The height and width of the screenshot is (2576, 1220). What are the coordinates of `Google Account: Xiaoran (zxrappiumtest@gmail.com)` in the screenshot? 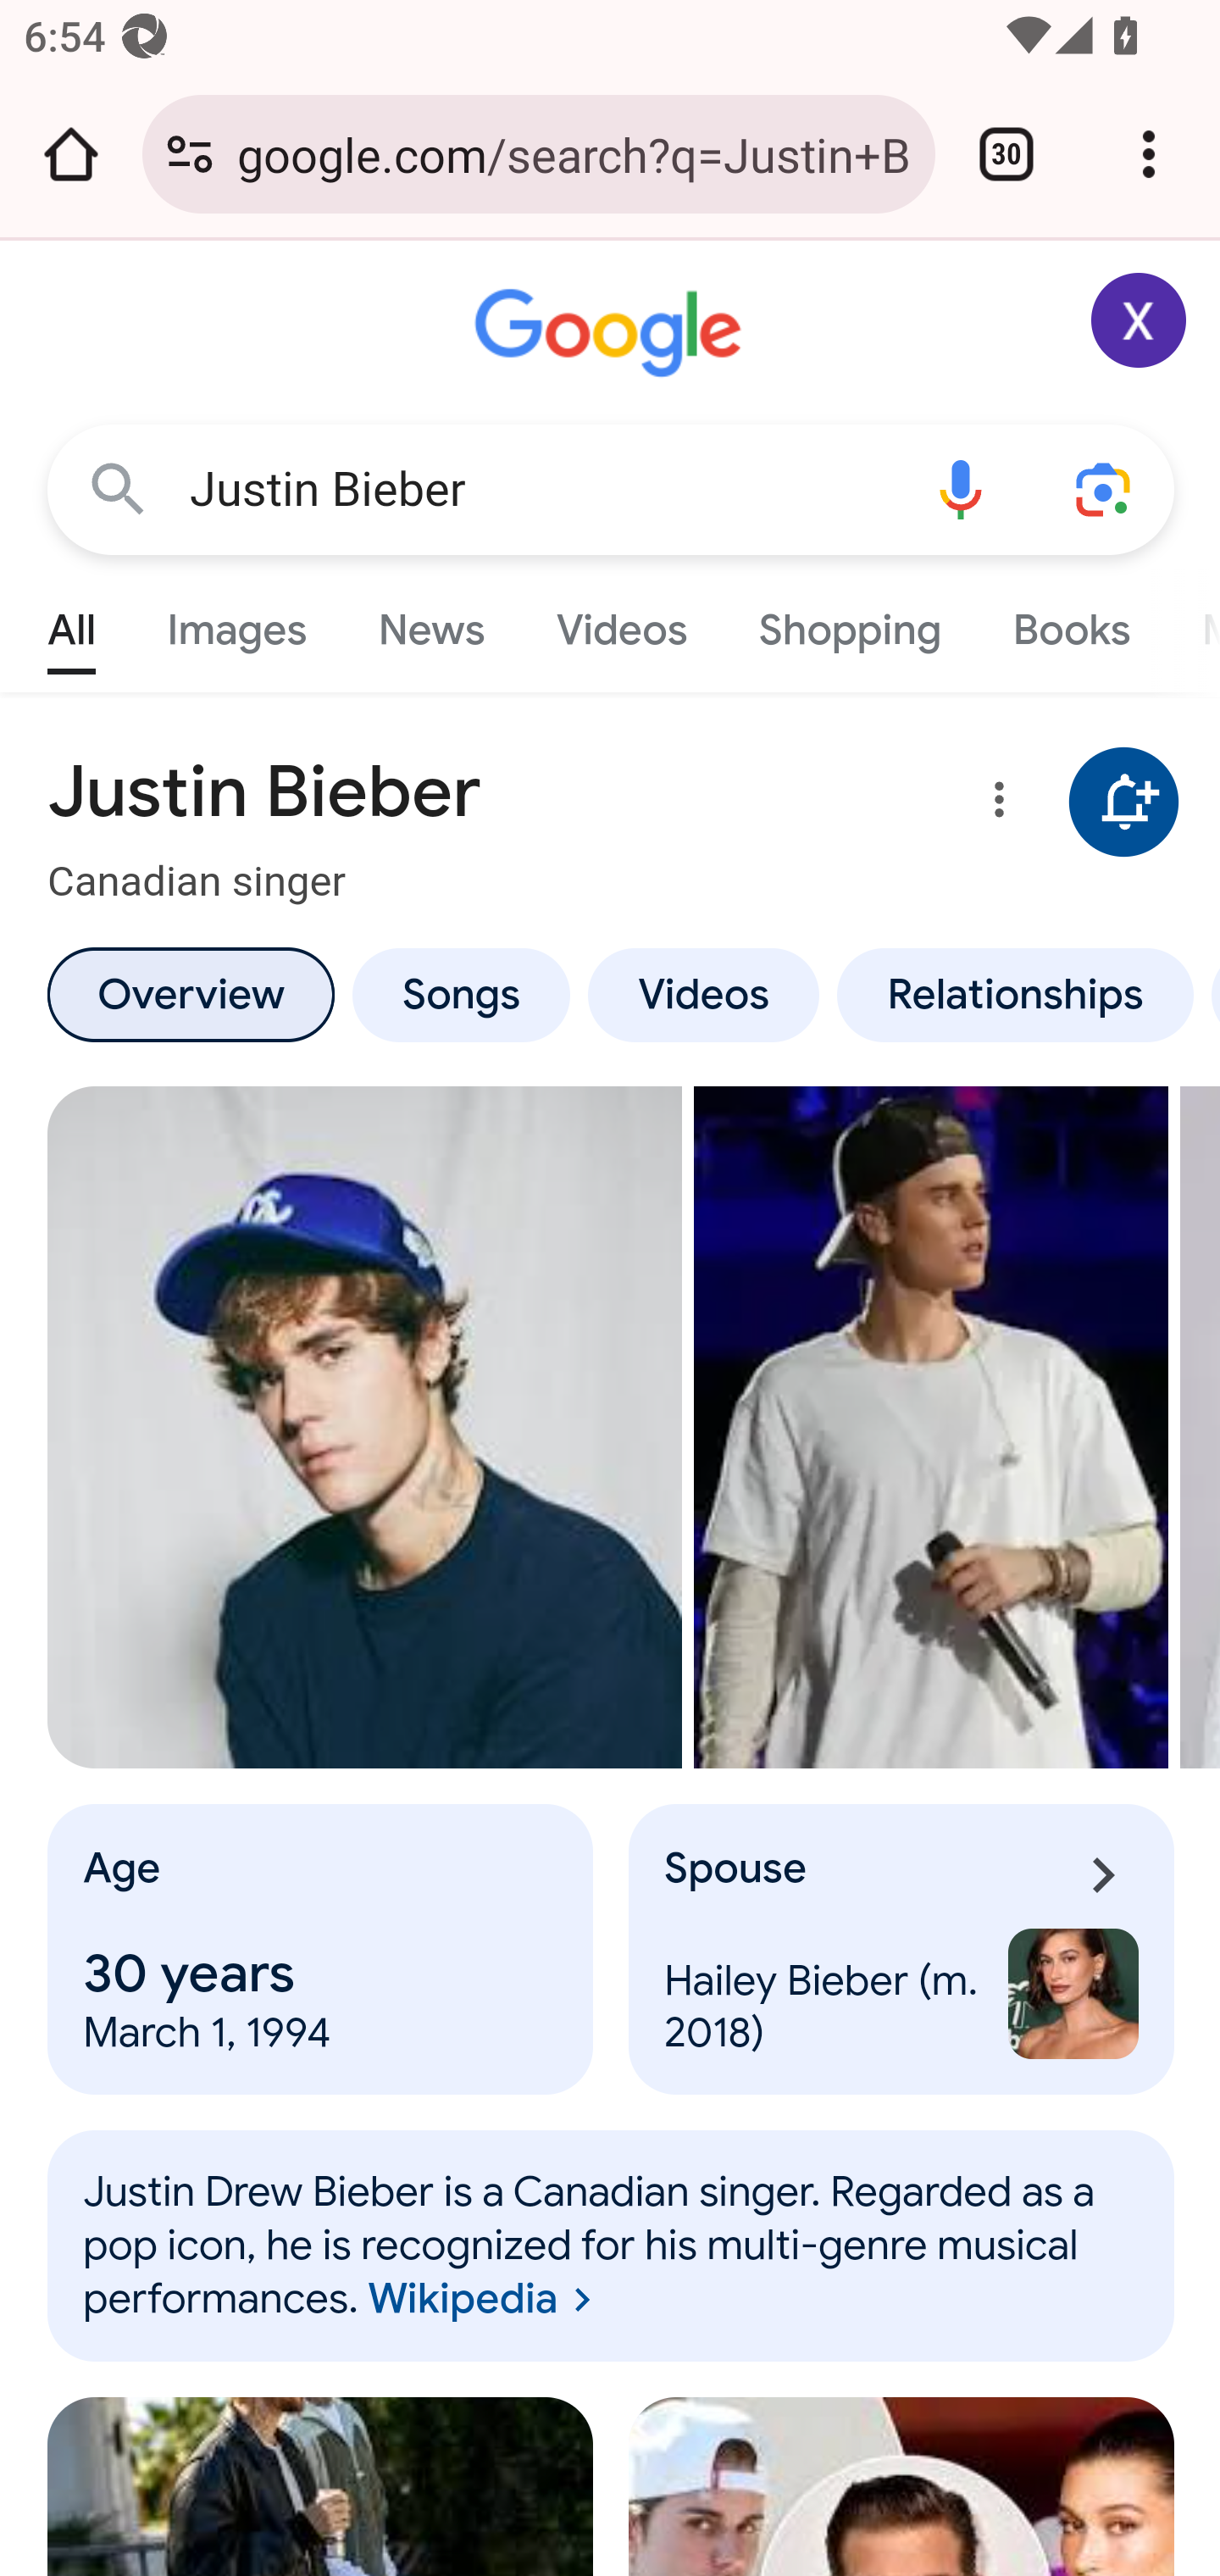 It's located at (1140, 320).